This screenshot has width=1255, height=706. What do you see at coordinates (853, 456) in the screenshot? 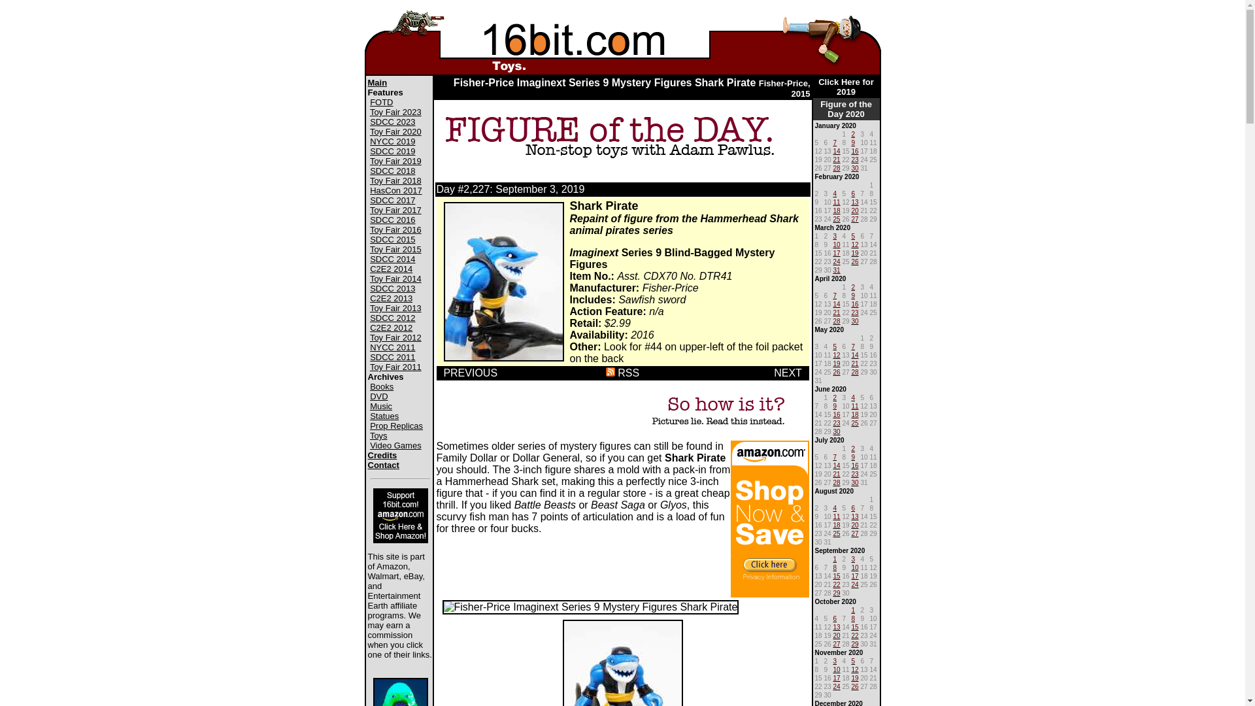
I see `9` at bounding box center [853, 456].